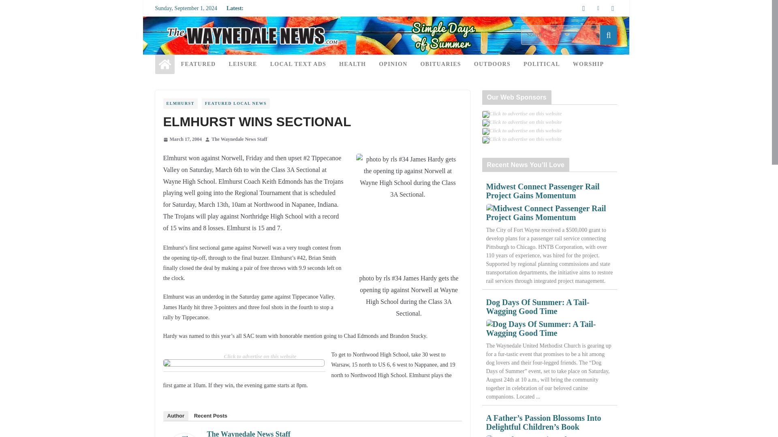 Image resolution: width=778 pixels, height=437 pixels. I want to click on Recent Posts, so click(210, 416).